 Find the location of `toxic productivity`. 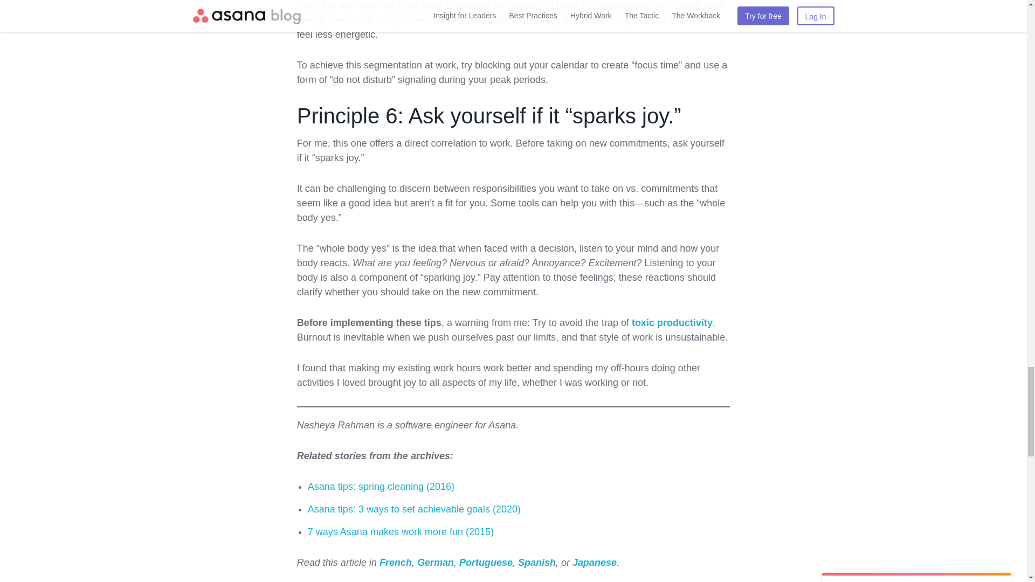

toxic productivity is located at coordinates (672, 322).